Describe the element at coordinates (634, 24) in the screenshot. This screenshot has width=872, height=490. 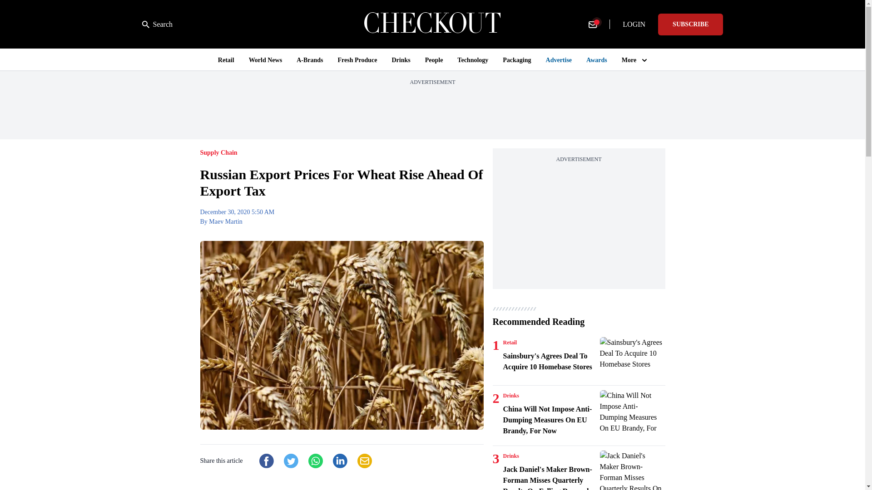
I see `LOGIN` at that location.